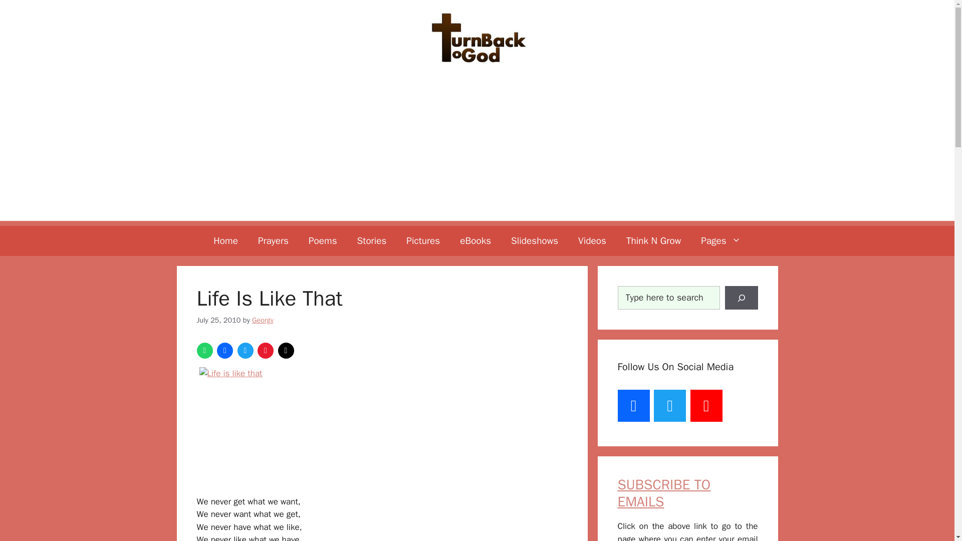 This screenshot has width=962, height=541. I want to click on Poems, so click(323, 240).